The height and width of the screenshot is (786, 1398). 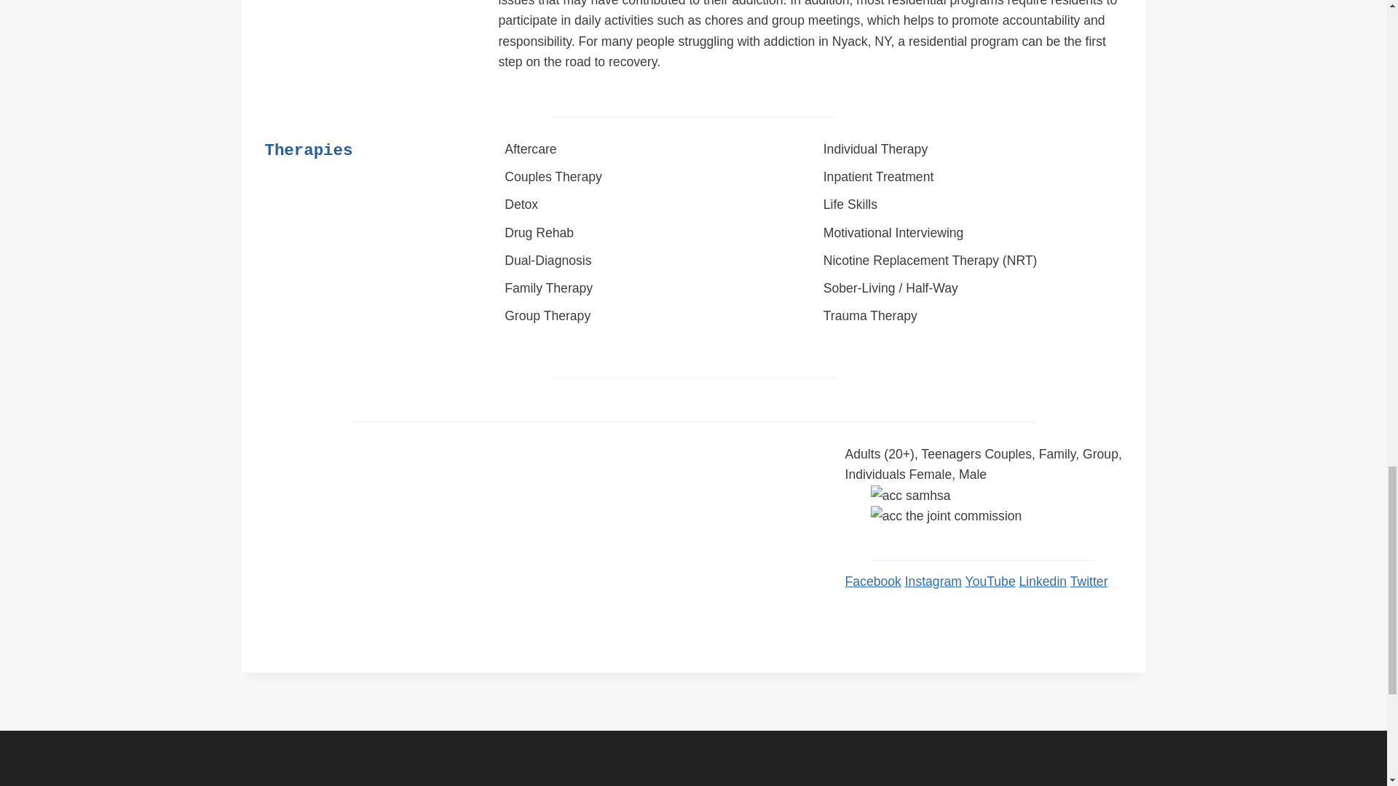 I want to click on Instagram, so click(x=933, y=581).